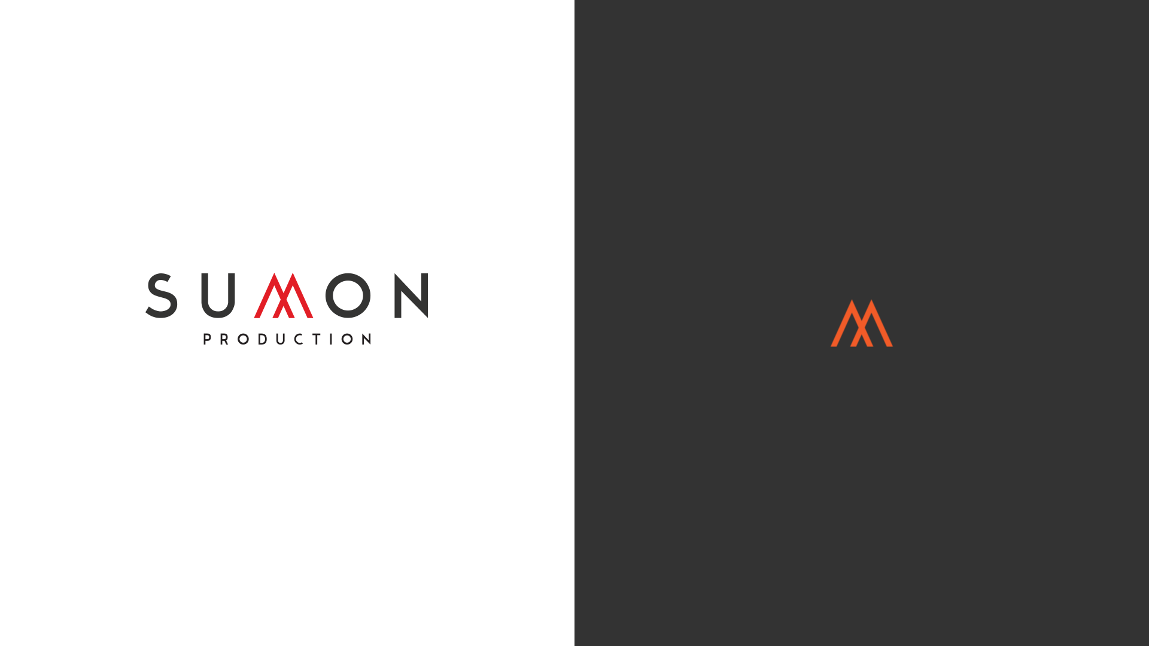 This screenshot has width=1149, height=646. I want to click on MODELS, so click(606, 35).